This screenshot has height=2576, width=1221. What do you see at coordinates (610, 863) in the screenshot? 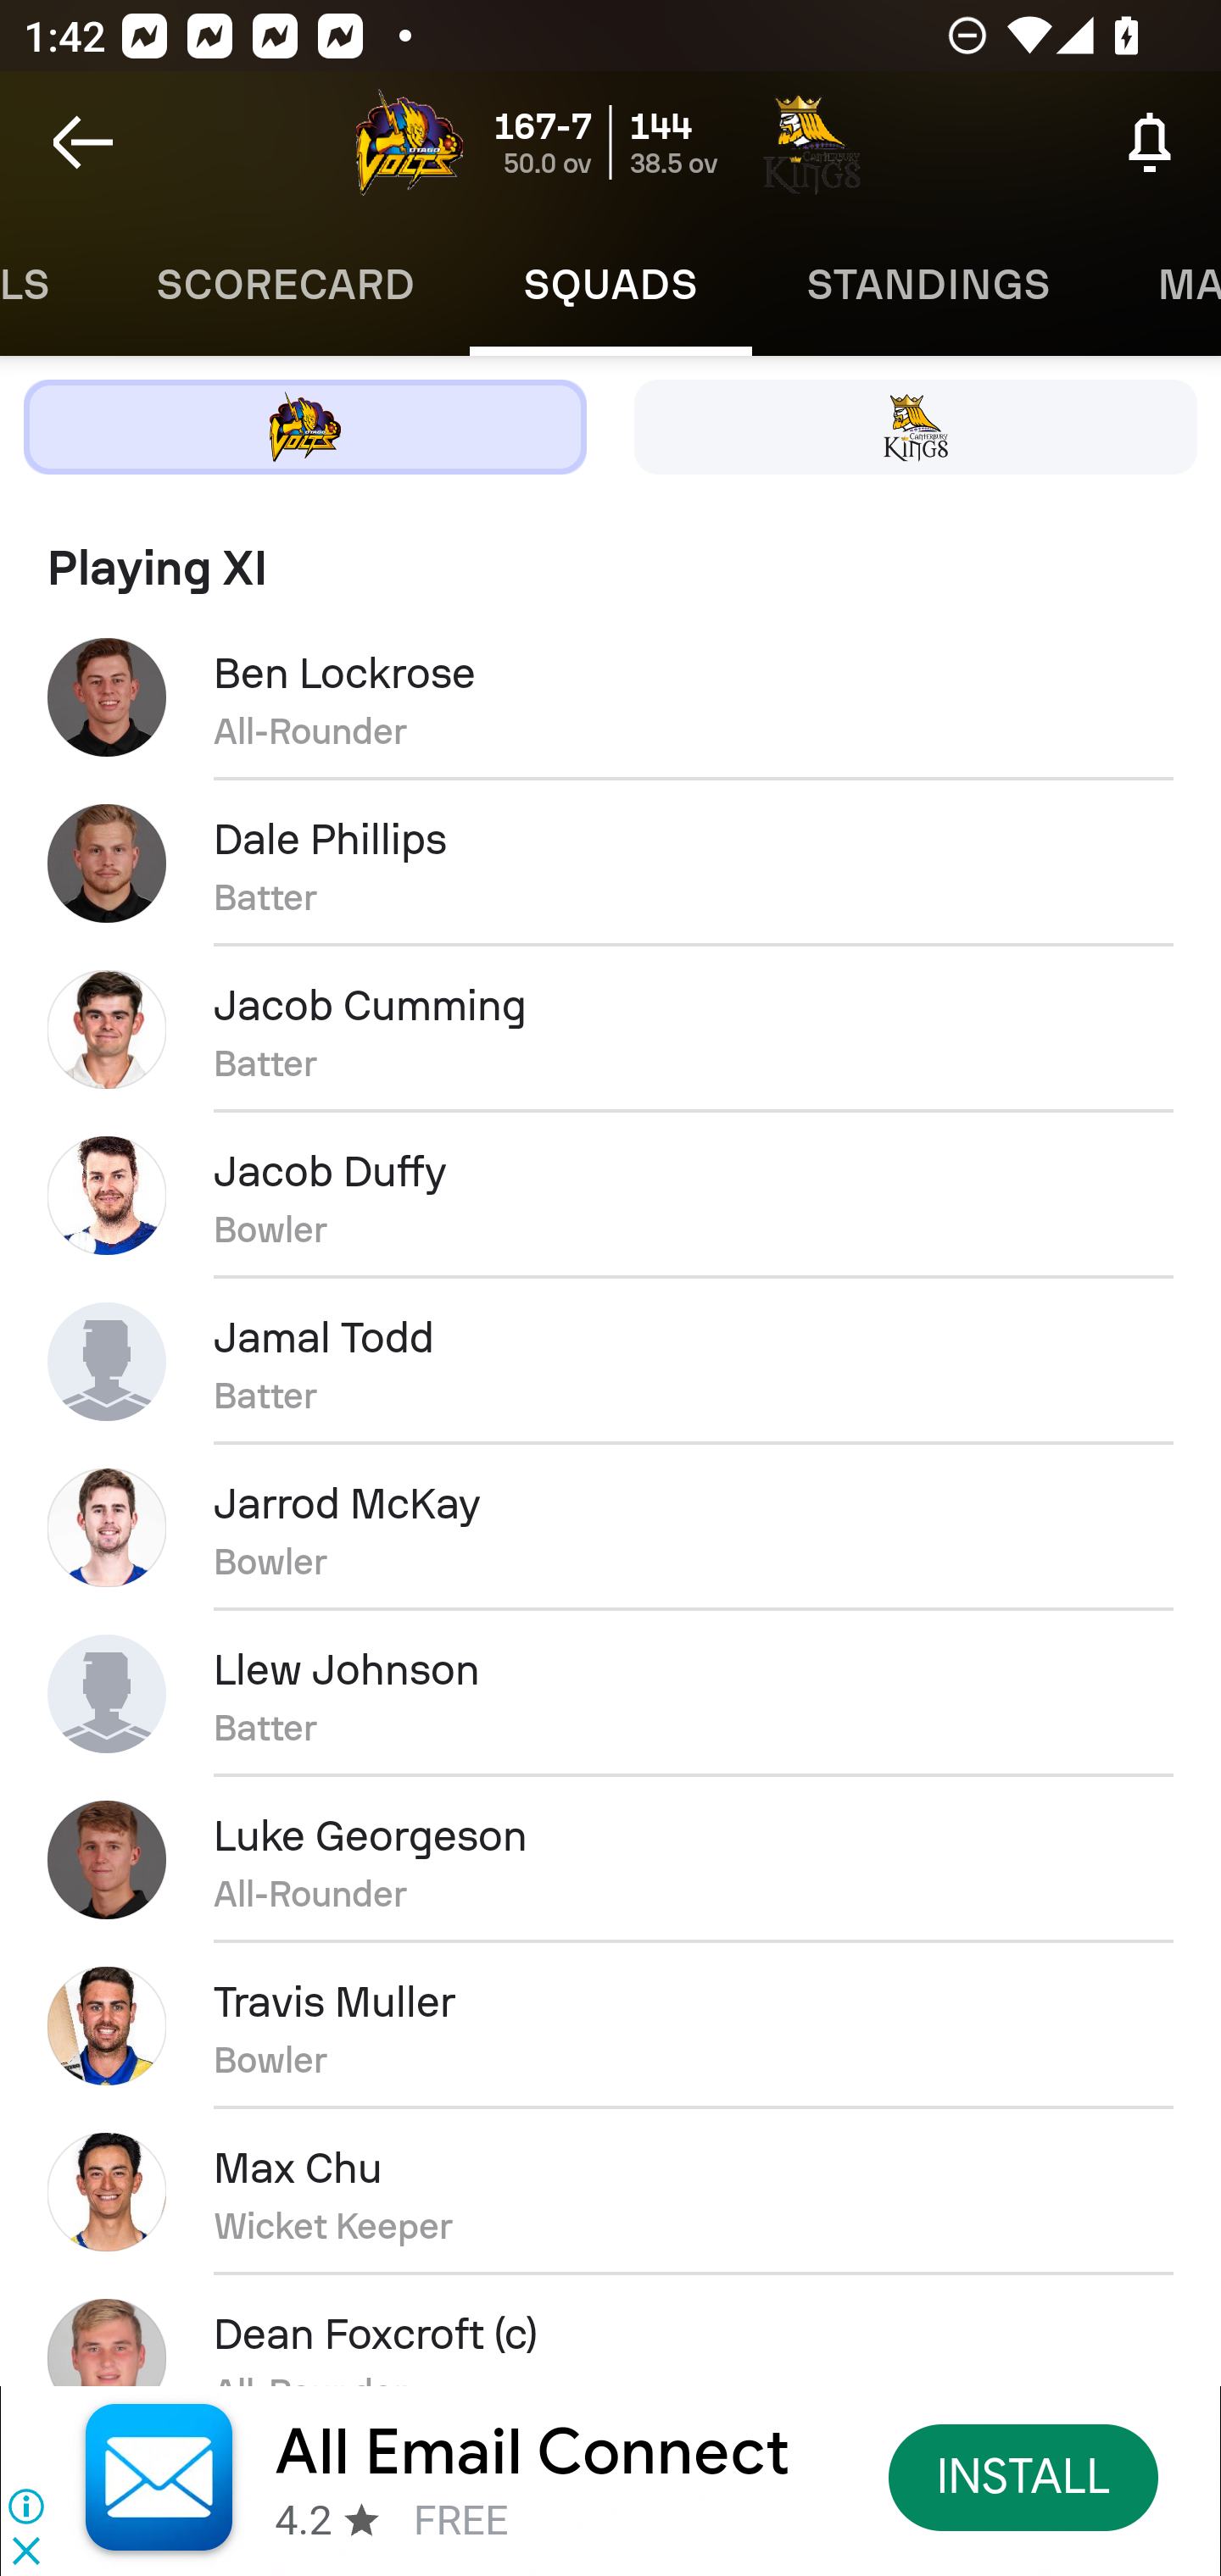
I see `Dale Phillips Batter` at bounding box center [610, 863].